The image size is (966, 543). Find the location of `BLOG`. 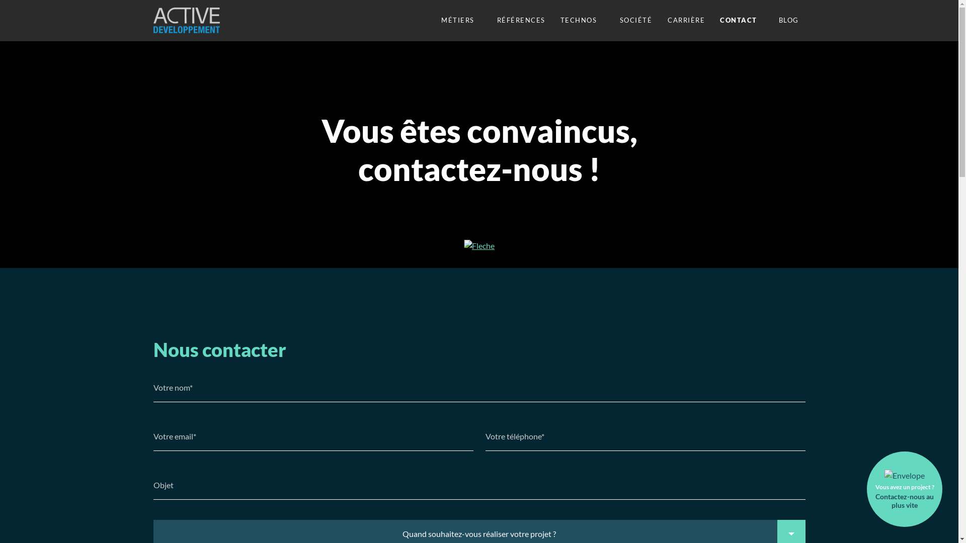

BLOG is located at coordinates (788, 20).